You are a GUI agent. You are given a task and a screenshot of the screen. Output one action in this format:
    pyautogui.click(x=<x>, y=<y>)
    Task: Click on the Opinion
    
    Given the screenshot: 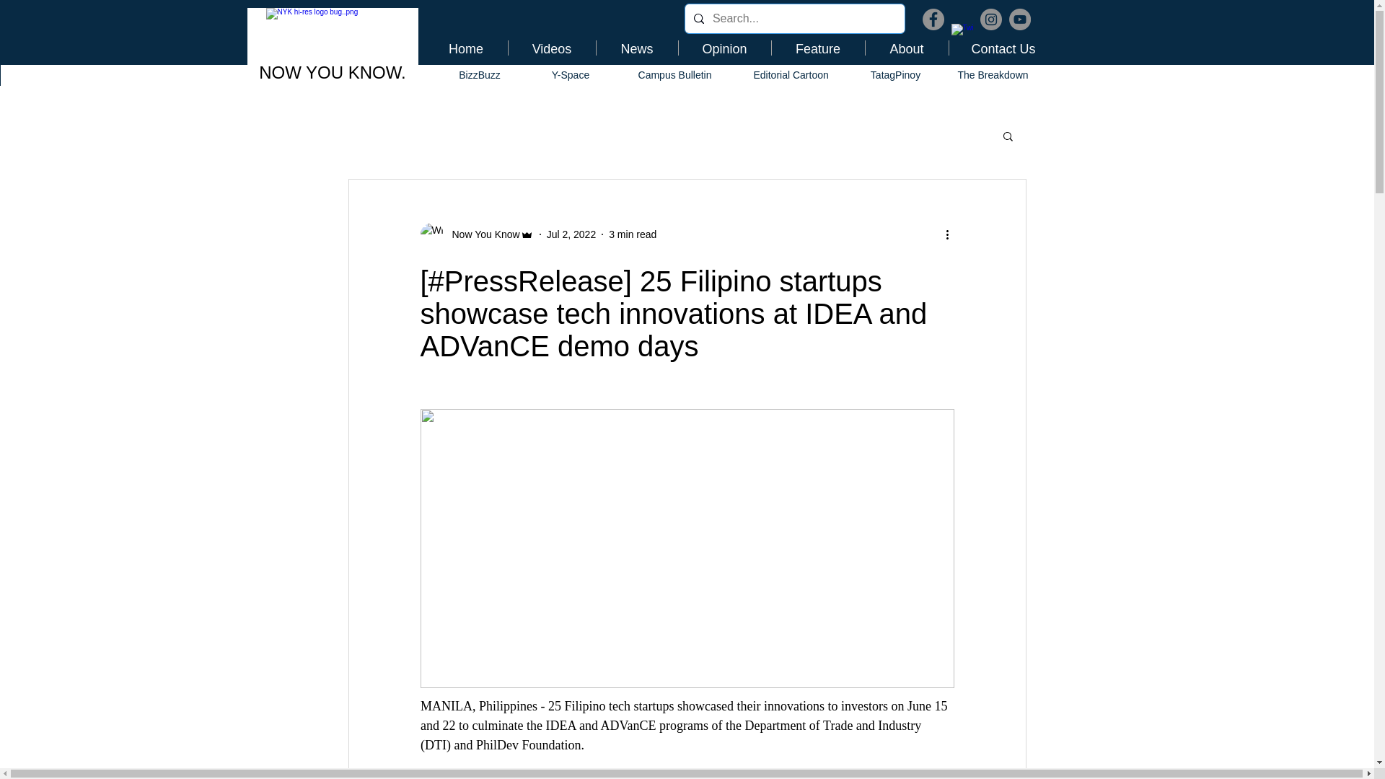 What is the action you would take?
    pyautogui.click(x=724, y=48)
    